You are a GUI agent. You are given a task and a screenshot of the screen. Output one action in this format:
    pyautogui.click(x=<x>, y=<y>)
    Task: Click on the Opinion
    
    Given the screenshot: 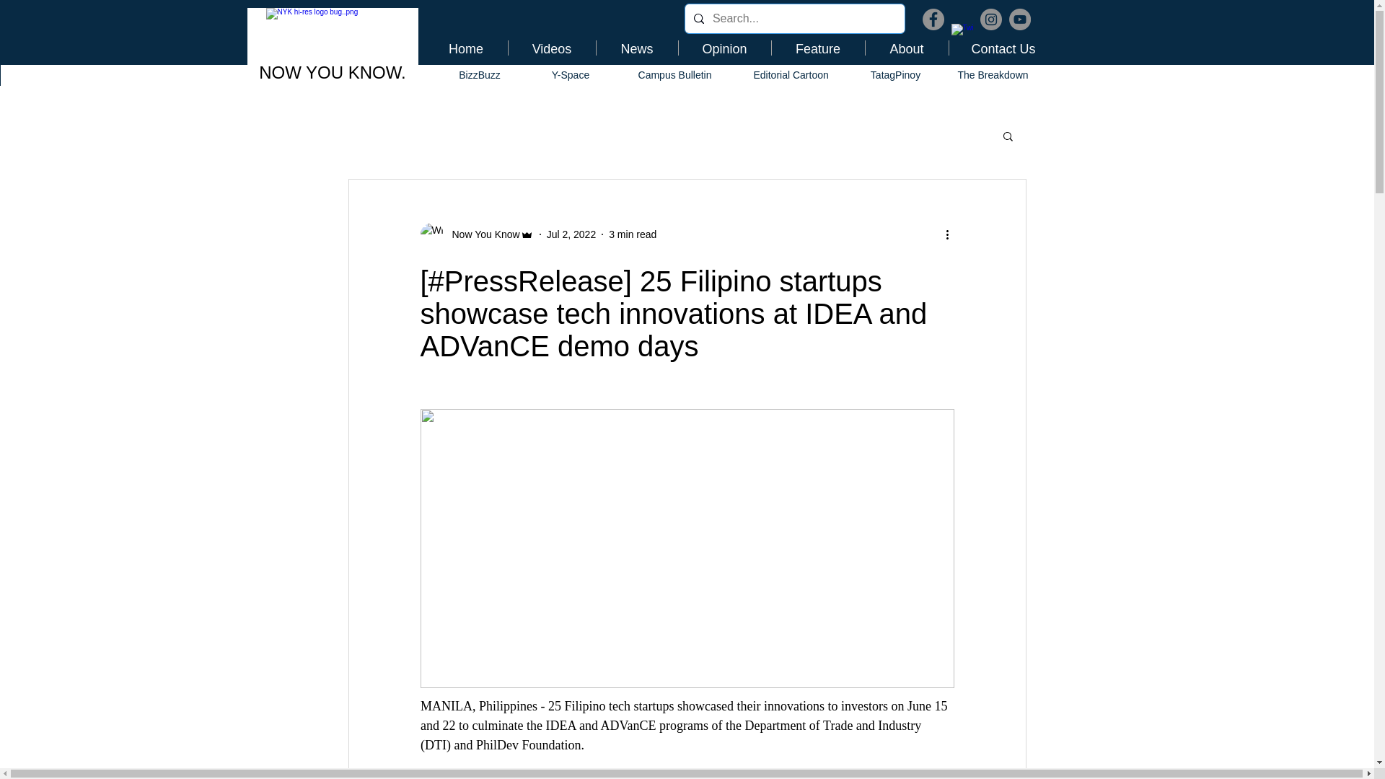 What is the action you would take?
    pyautogui.click(x=724, y=48)
    